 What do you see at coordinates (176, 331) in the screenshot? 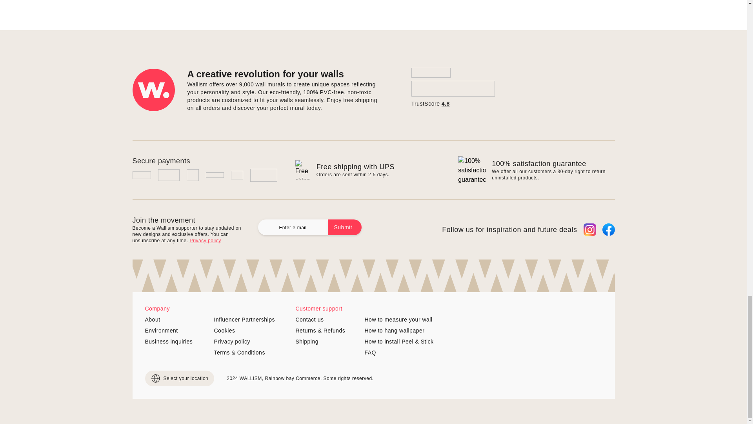
I see `Environment` at bounding box center [176, 331].